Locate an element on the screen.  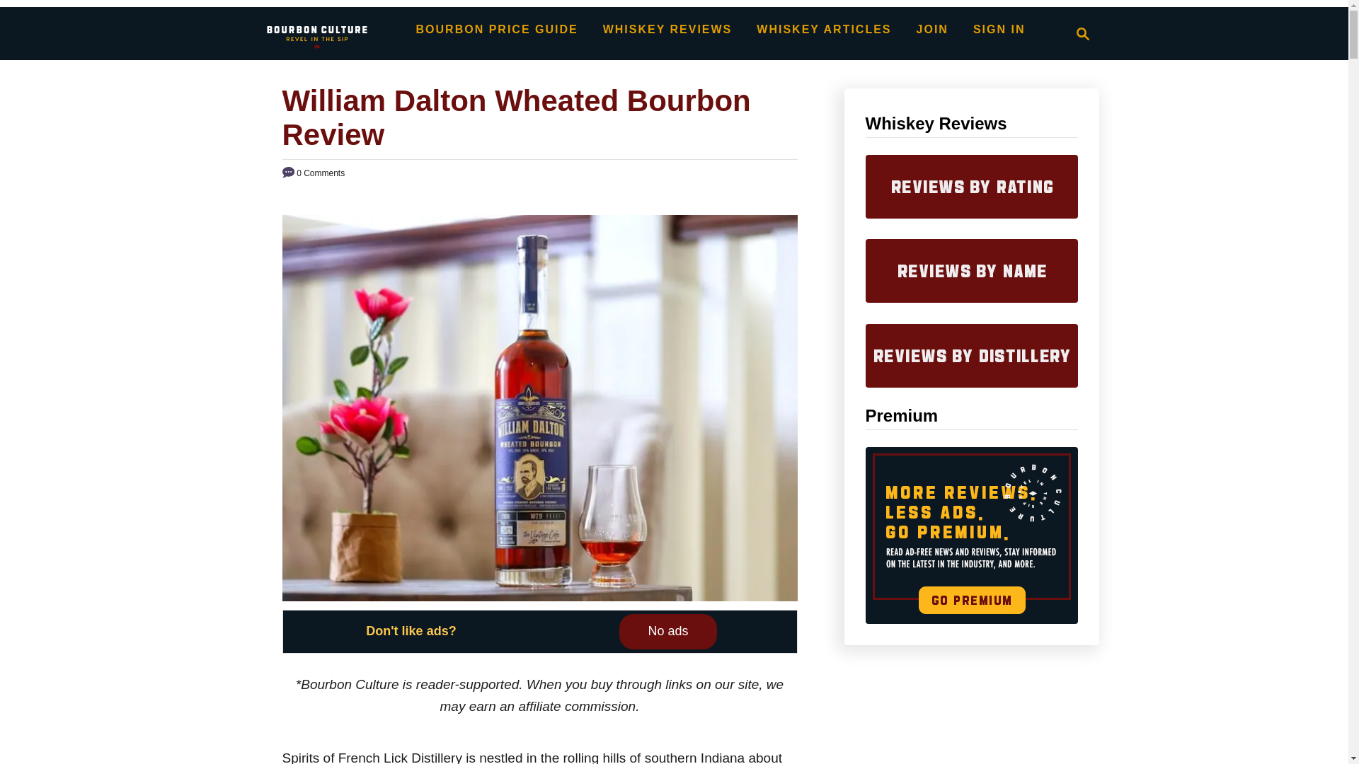
JOIN is located at coordinates (931, 29).